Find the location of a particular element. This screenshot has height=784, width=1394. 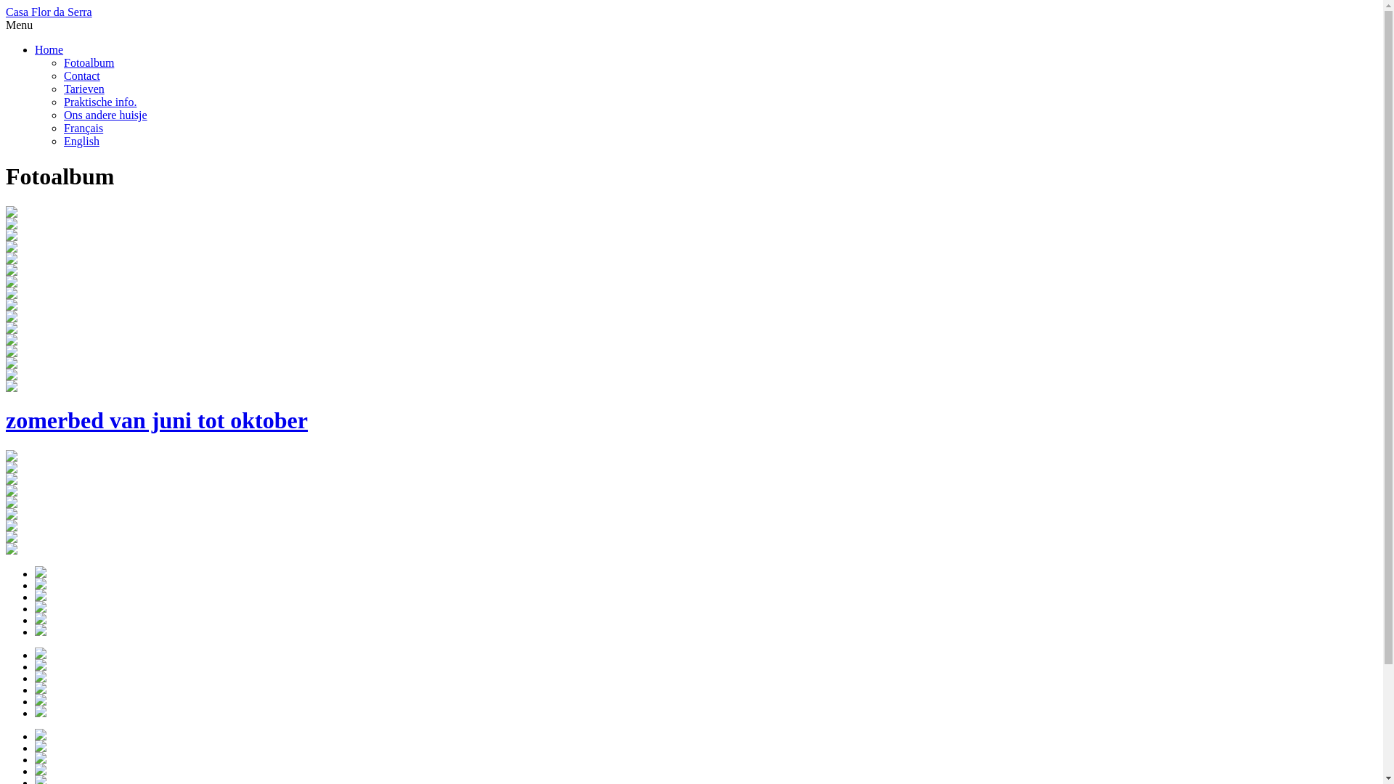

Fotoalbum is located at coordinates (89, 62).